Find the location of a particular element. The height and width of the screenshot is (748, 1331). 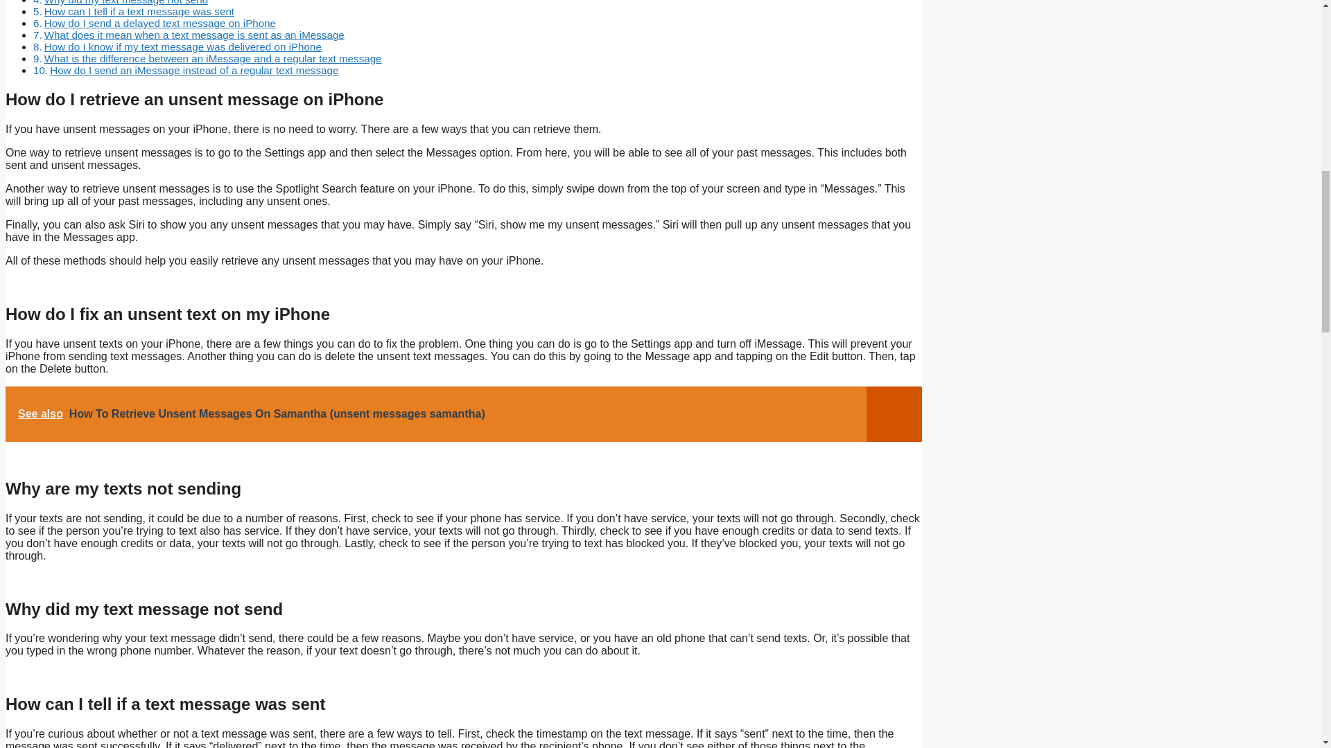

How do I send an iMessage instead of a regular text message is located at coordinates (194, 70).